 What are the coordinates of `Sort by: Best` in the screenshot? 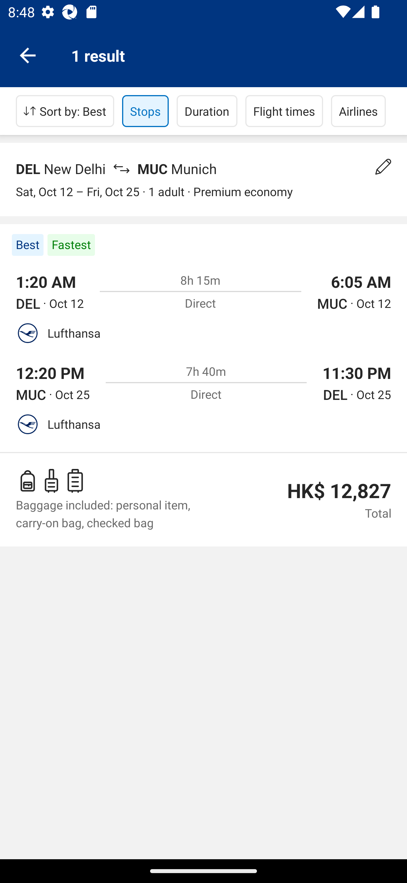 It's located at (65, 111).